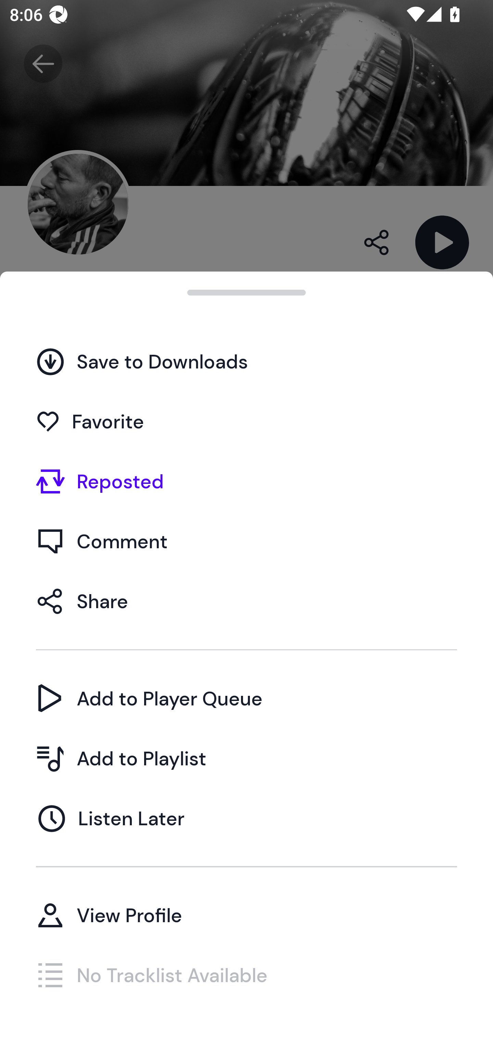 The height and width of the screenshot is (1041, 493). Describe the element at coordinates (246, 601) in the screenshot. I see `Share` at that location.